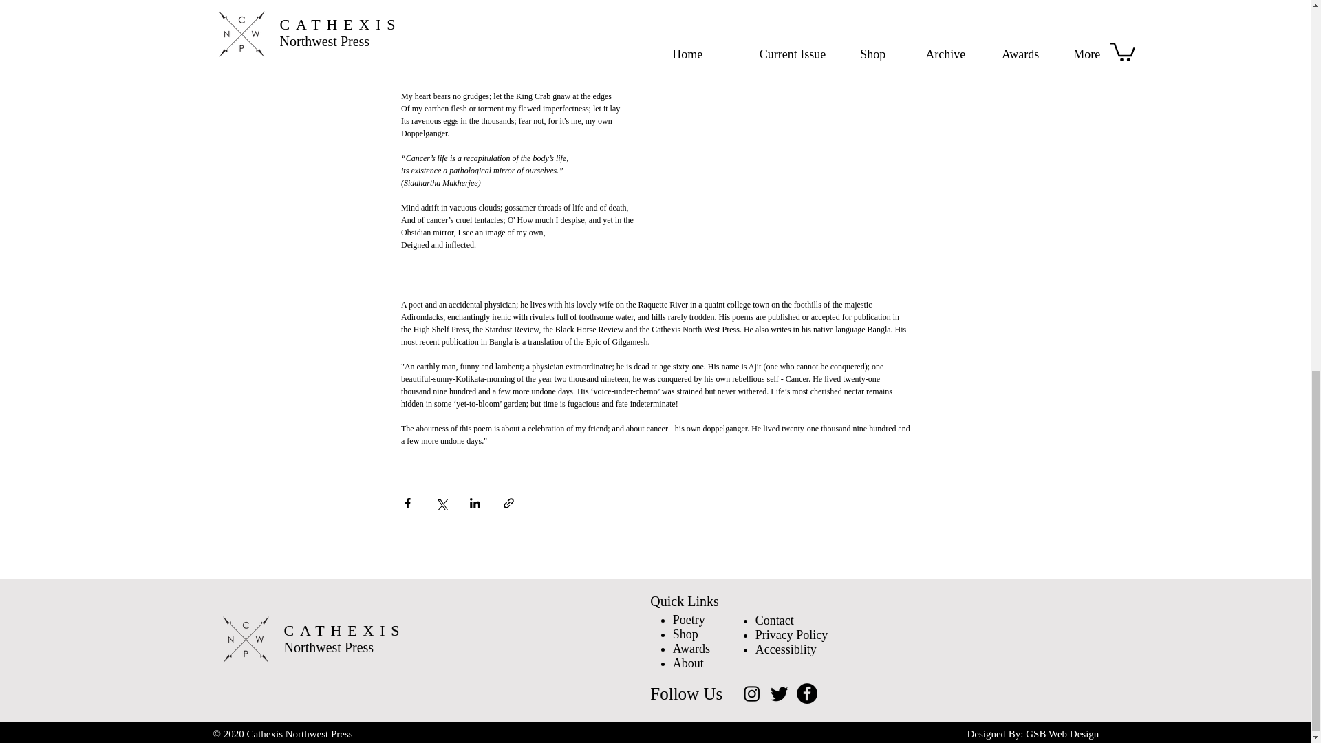 This screenshot has width=1321, height=743. Describe the element at coordinates (786, 649) in the screenshot. I see `Accessiblity` at that location.